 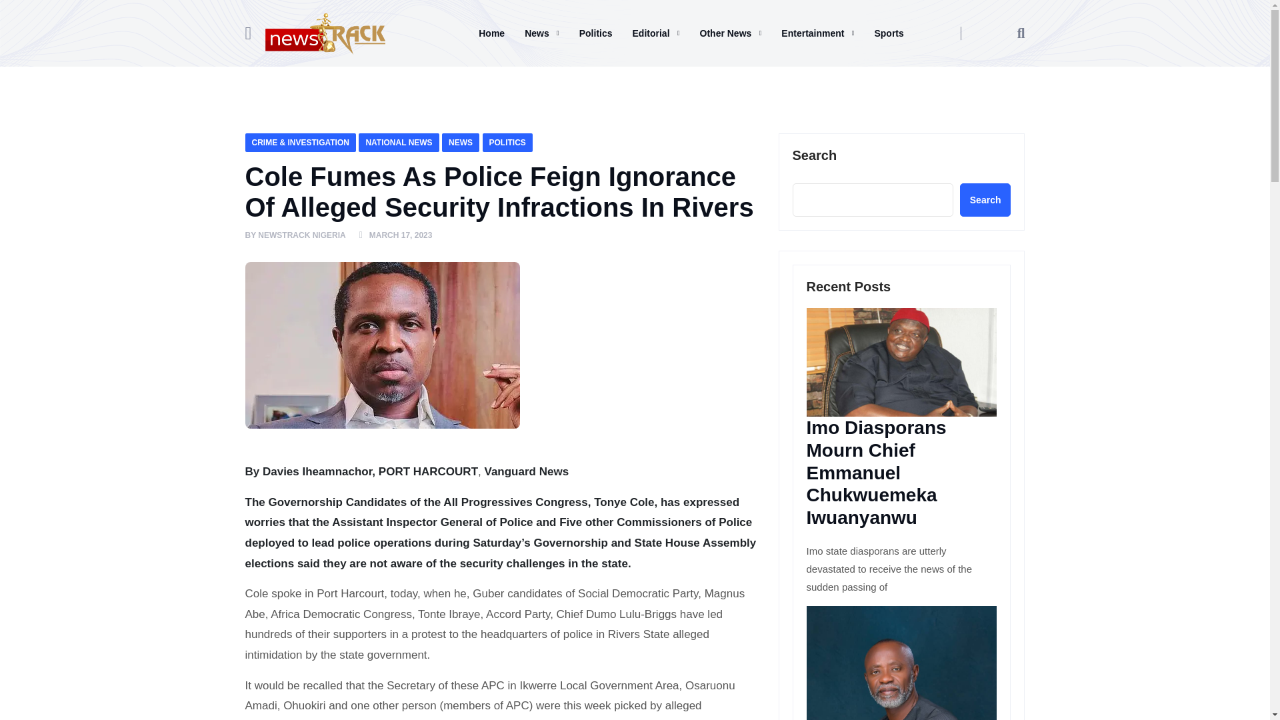 What do you see at coordinates (596, 33) in the screenshot?
I see `Politics` at bounding box center [596, 33].